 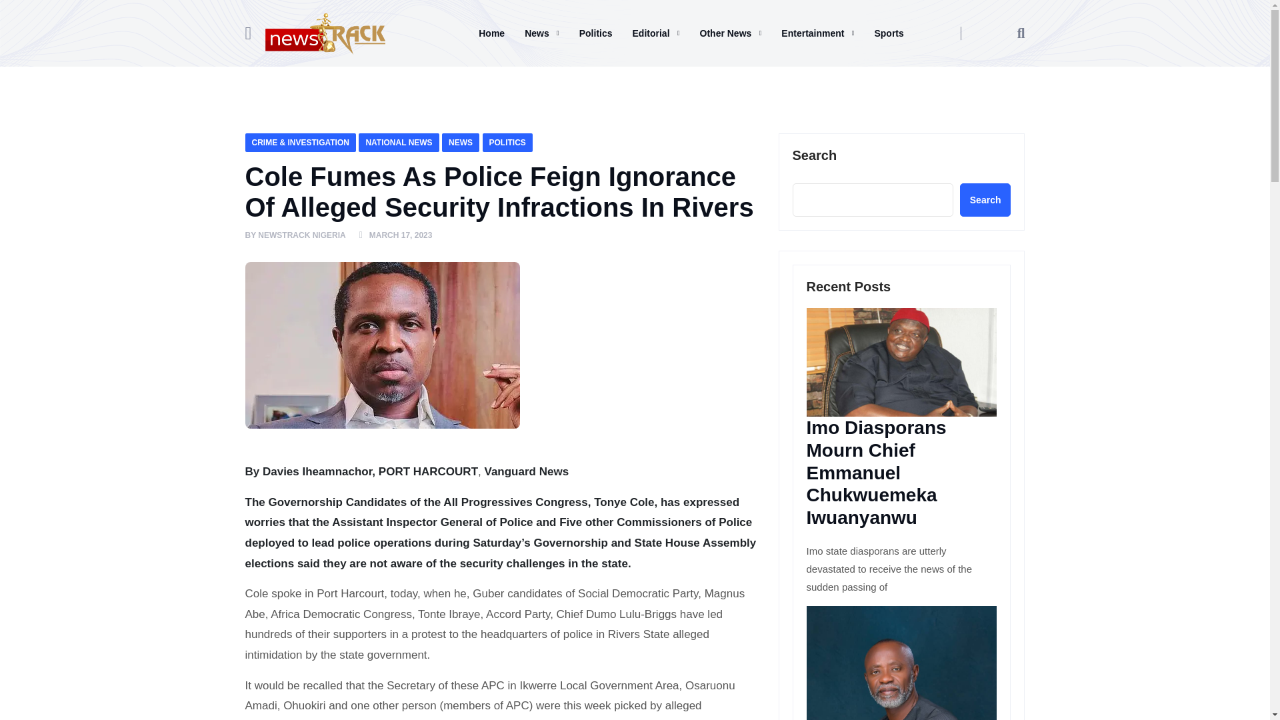 What do you see at coordinates (596, 33) in the screenshot?
I see `Politics` at bounding box center [596, 33].